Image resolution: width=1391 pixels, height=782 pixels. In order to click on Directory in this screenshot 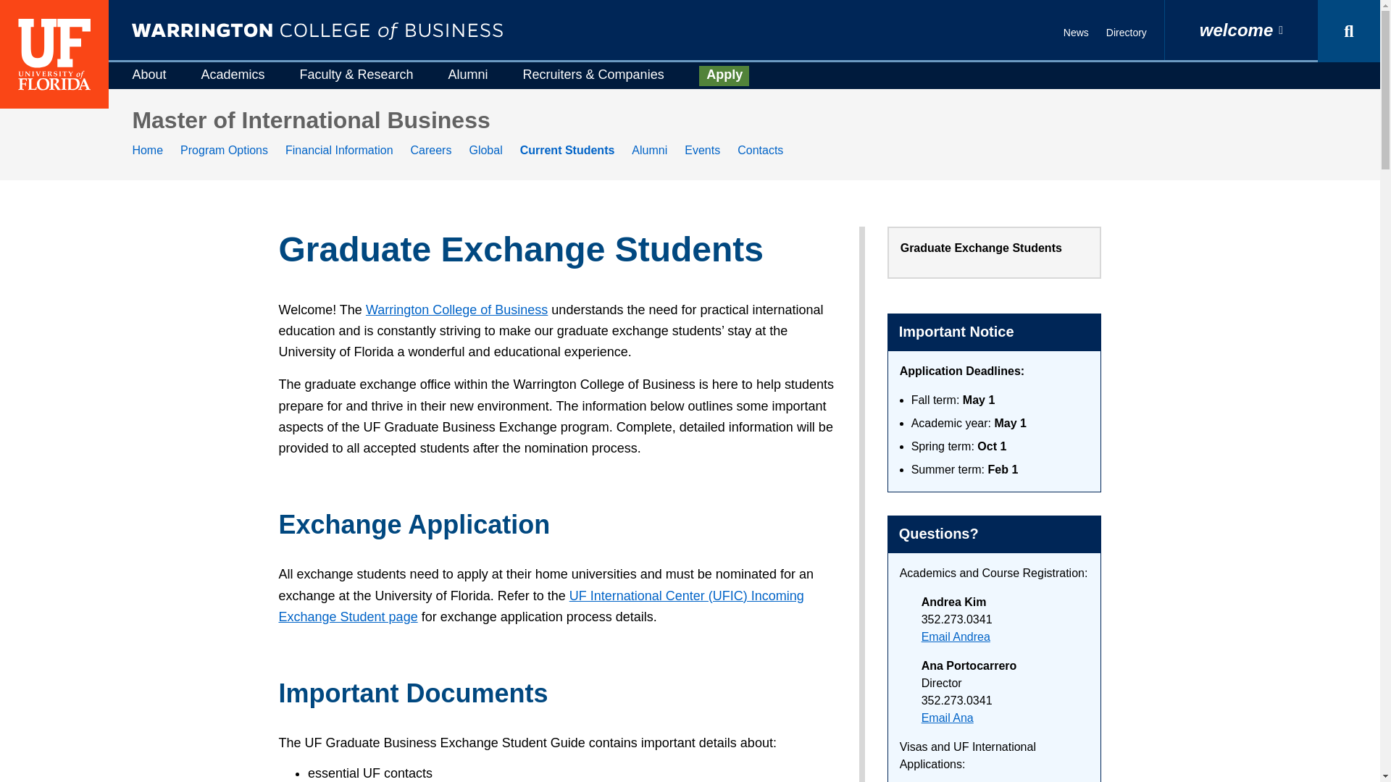, I will do `click(1126, 32)`.